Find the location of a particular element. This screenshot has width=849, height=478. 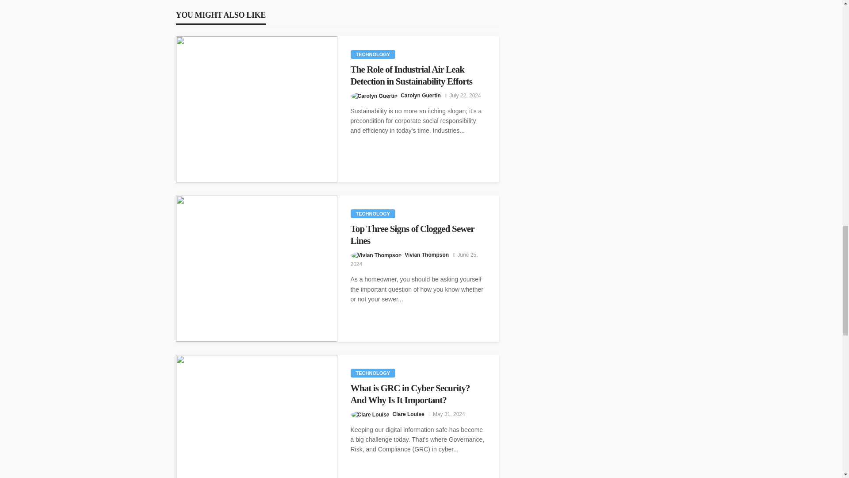

Vivian Thompson is located at coordinates (427, 255).